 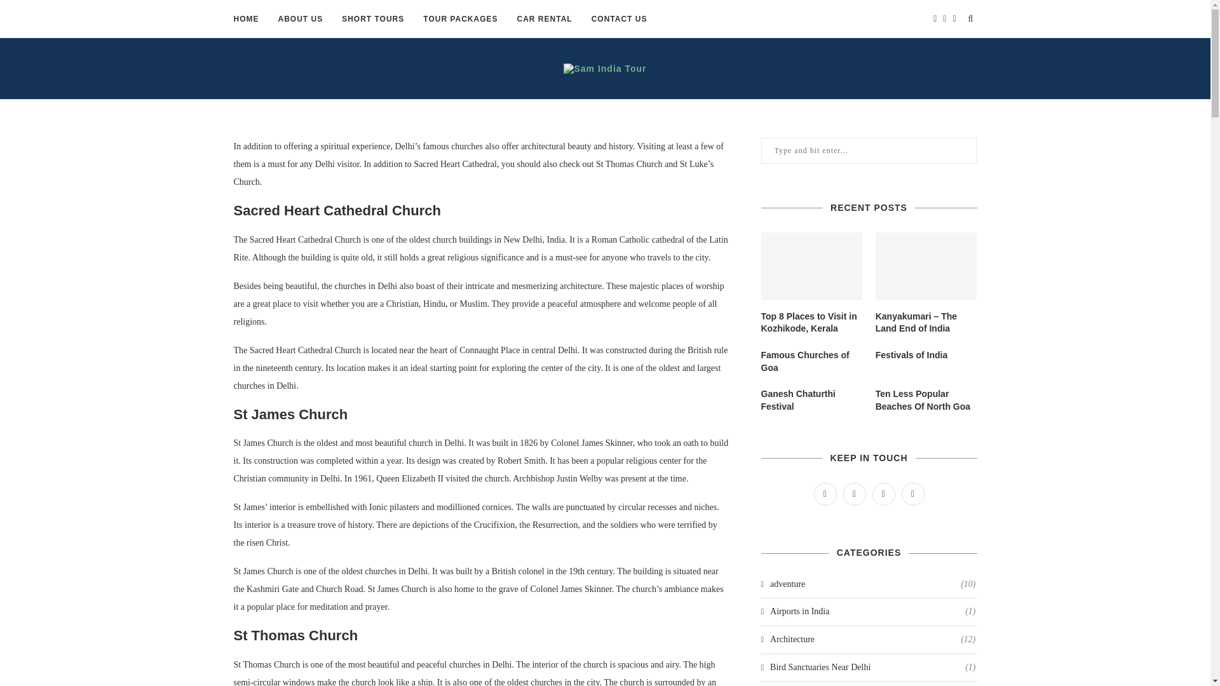 I want to click on CONTACT US, so click(x=620, y=19).